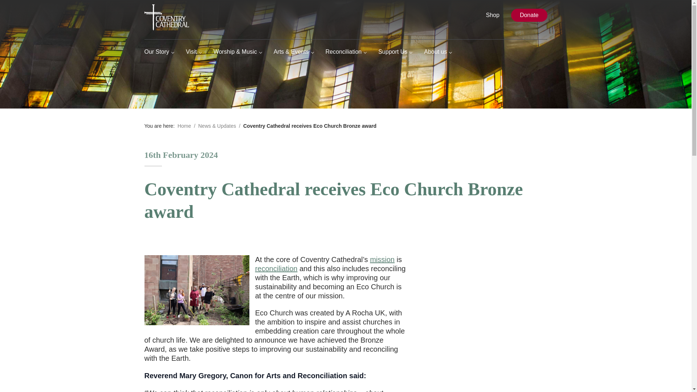  Describe the element at coordinates (159, 52) in the screenshot. I see `Our Story` at that location.